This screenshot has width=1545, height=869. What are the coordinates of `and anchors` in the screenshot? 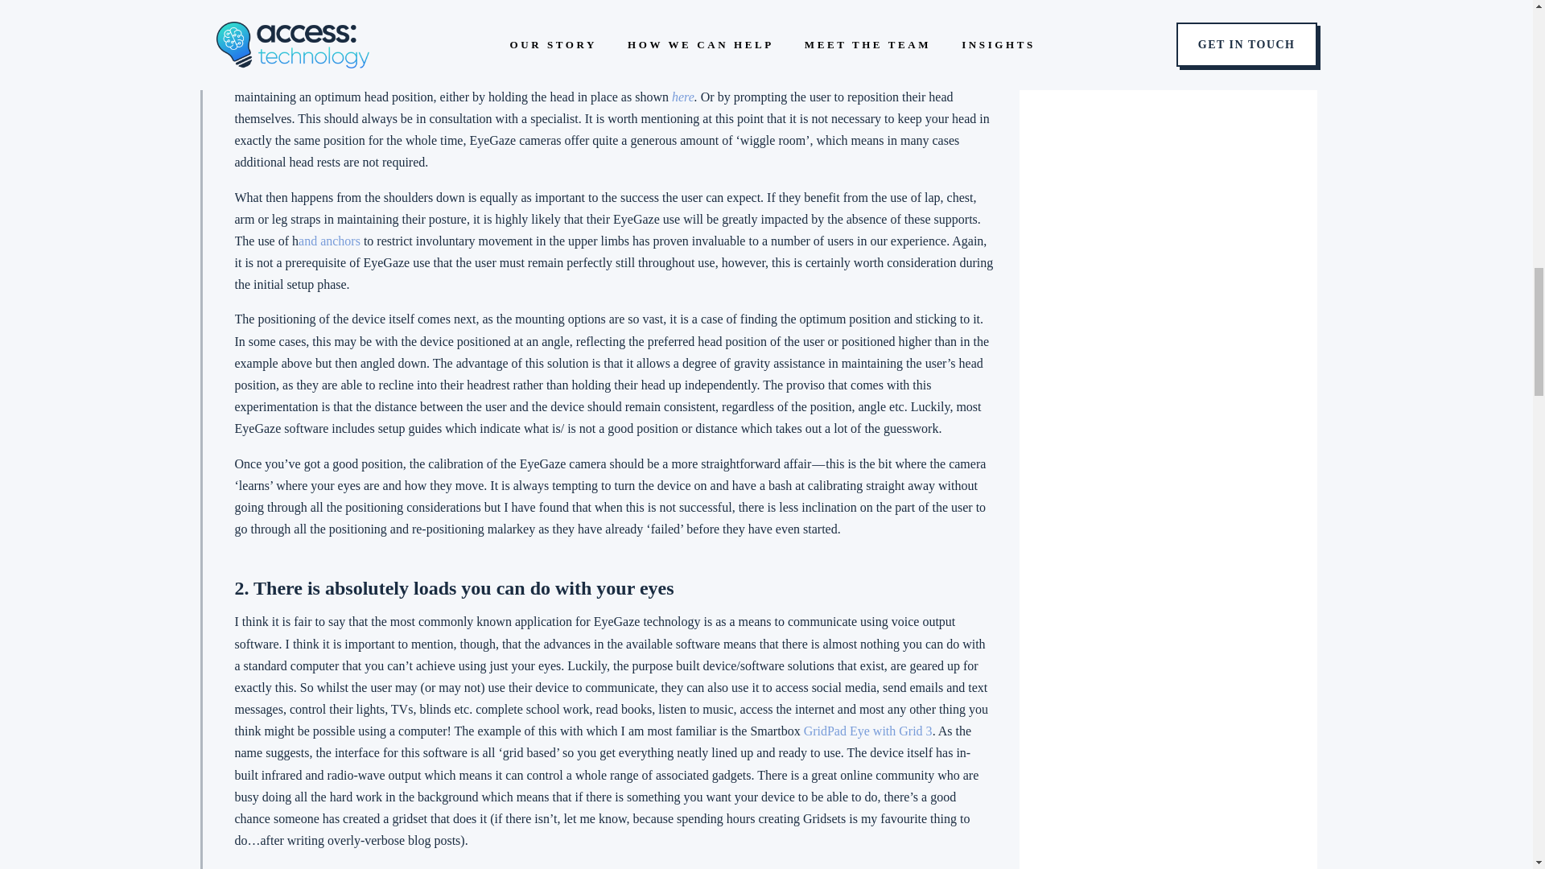 It's located at (328, 240).